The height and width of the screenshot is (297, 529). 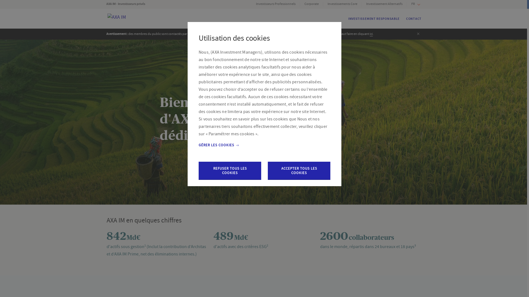 What do you see at coordinates (415, 245) in the screenshot?
I see `3` at bounding box center [415, 245].